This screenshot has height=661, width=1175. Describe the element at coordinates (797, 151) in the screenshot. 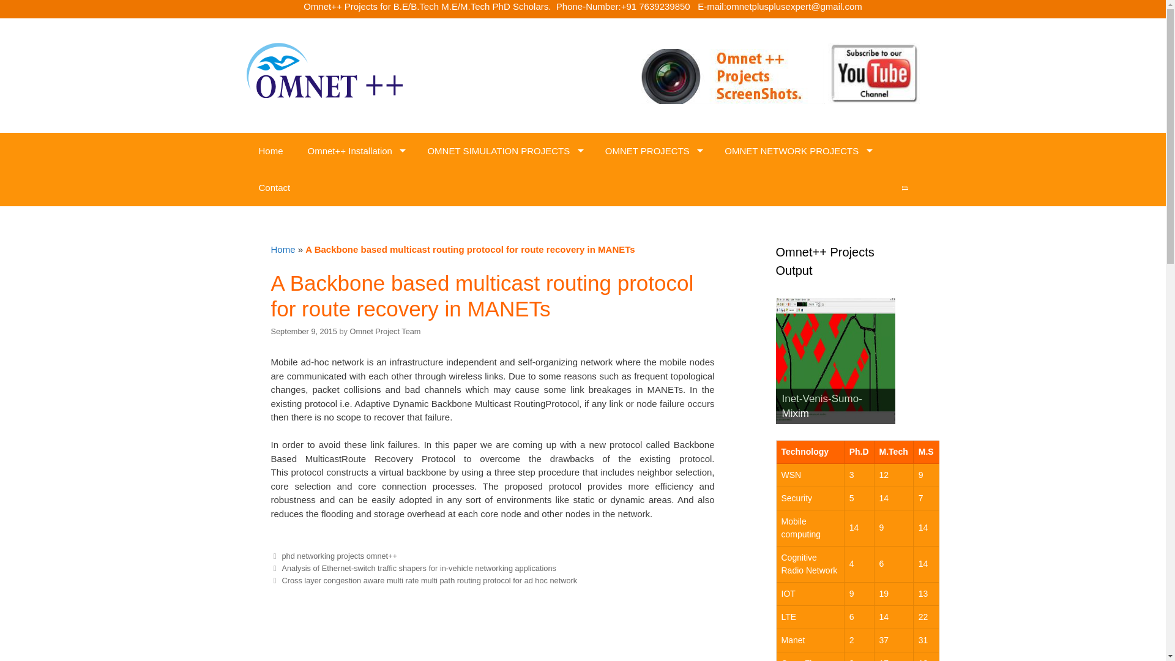

I see `OMNET NETWORK PROJECTS` at that location.